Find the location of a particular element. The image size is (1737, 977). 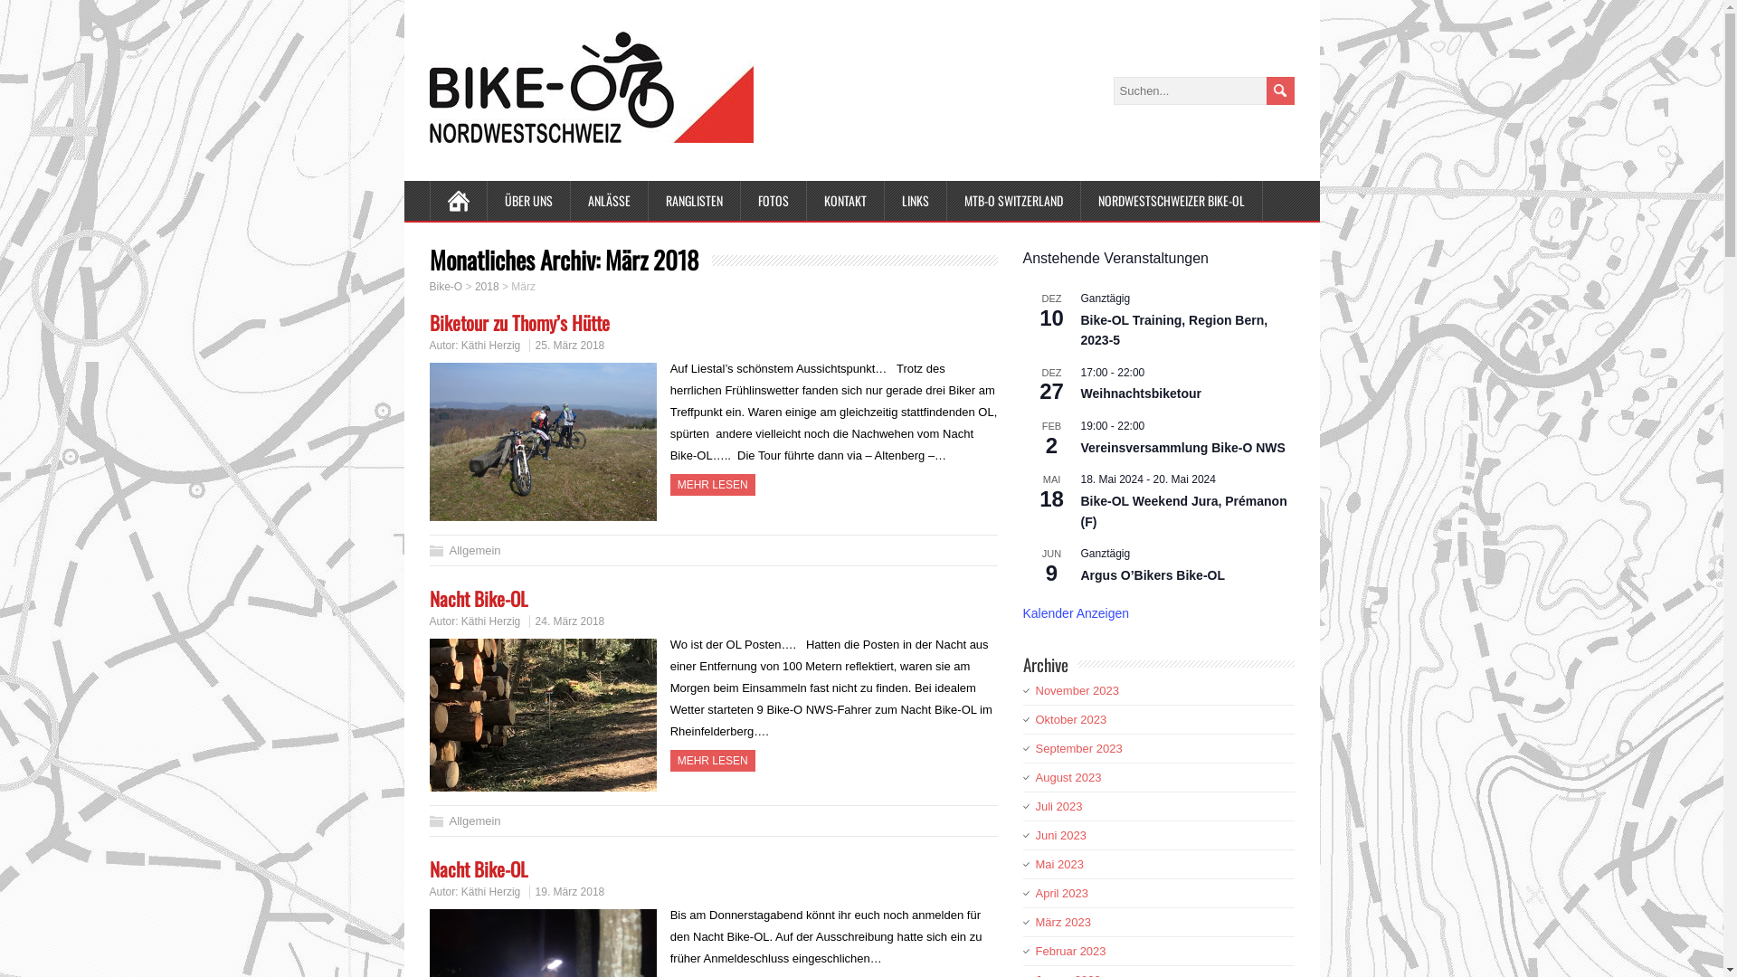

November 2023 is located at coordinates (1077, 691).